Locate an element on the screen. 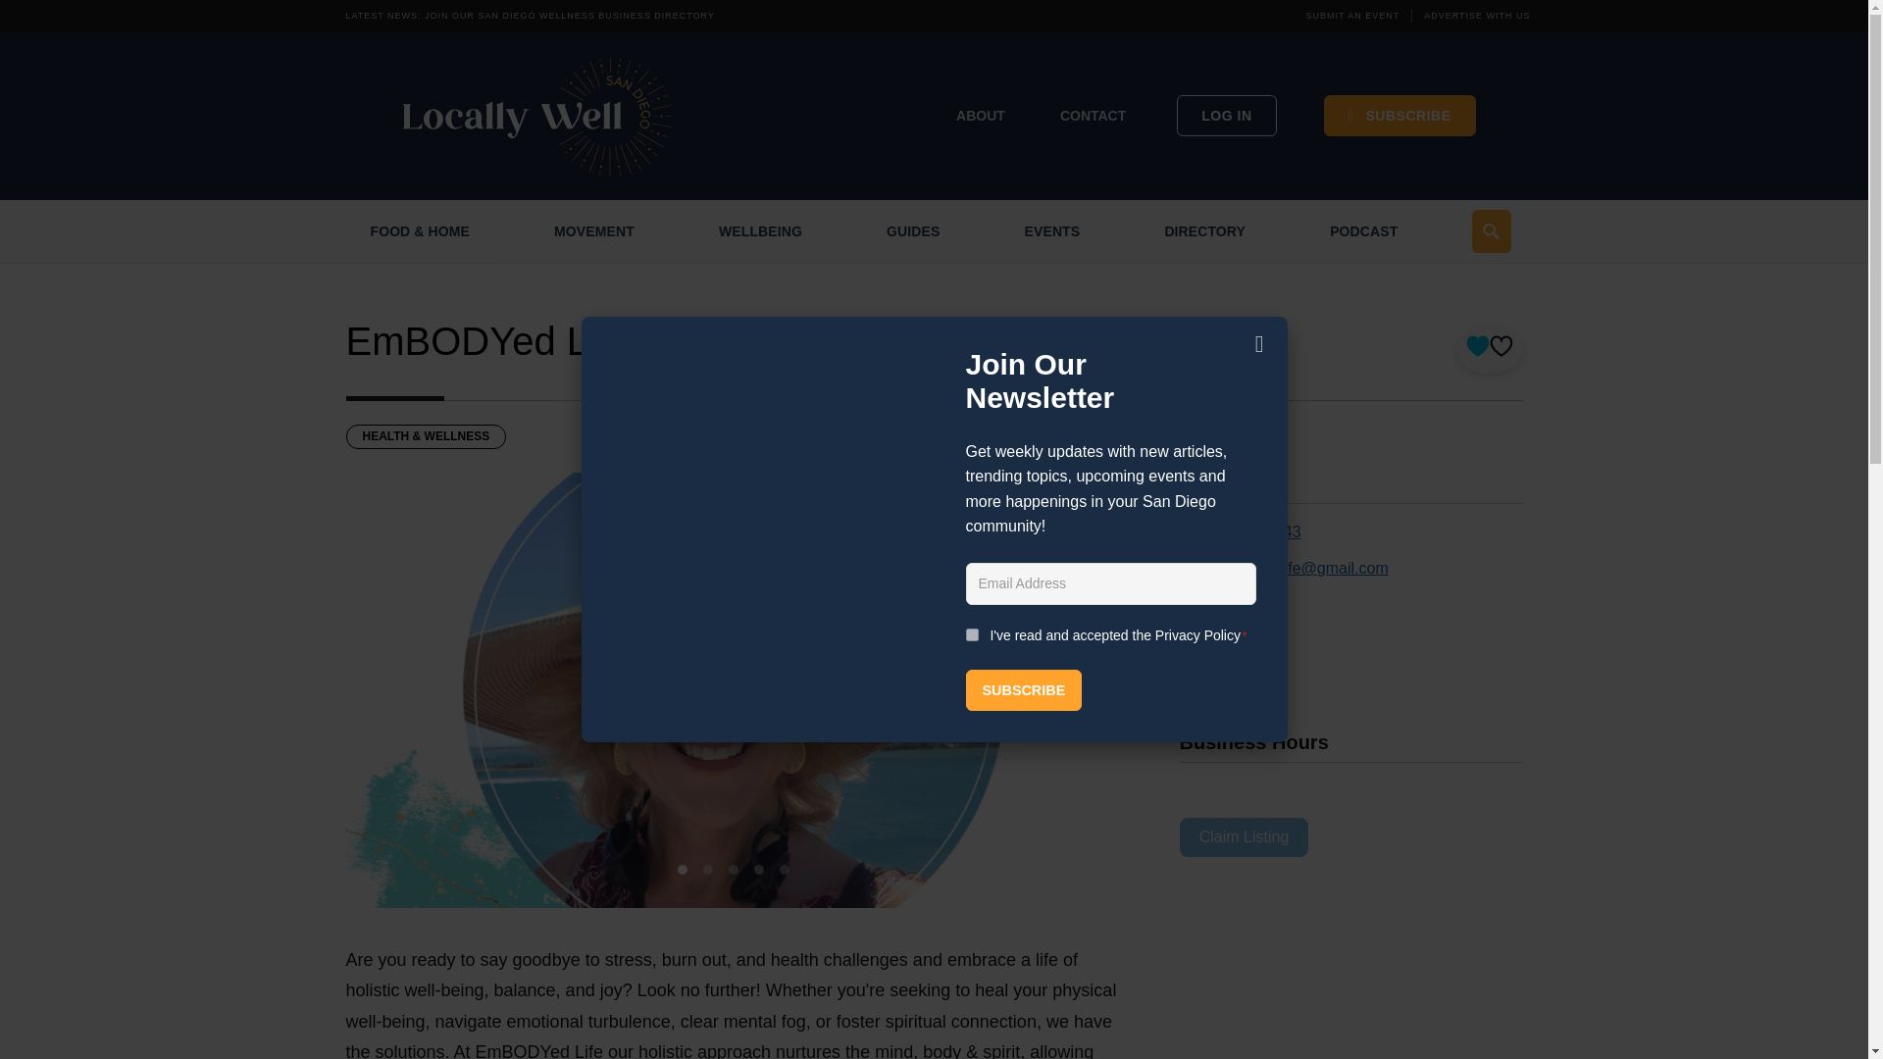 Image resolution: width=1883 pixels, height=1059 pixels. View: EmBODYed Life is located at coordinates (486, 341).